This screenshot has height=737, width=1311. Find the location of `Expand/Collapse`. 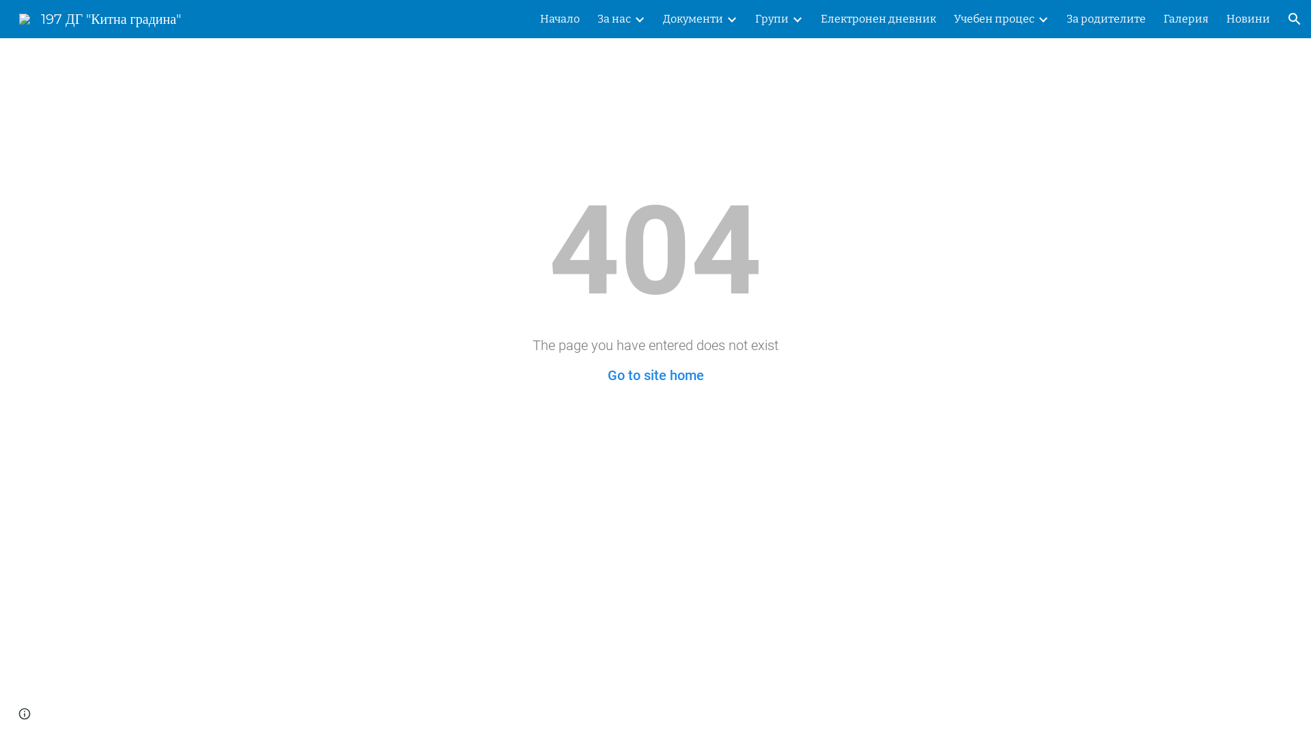

Expand/Collapse is located at coordinates (731, 19).